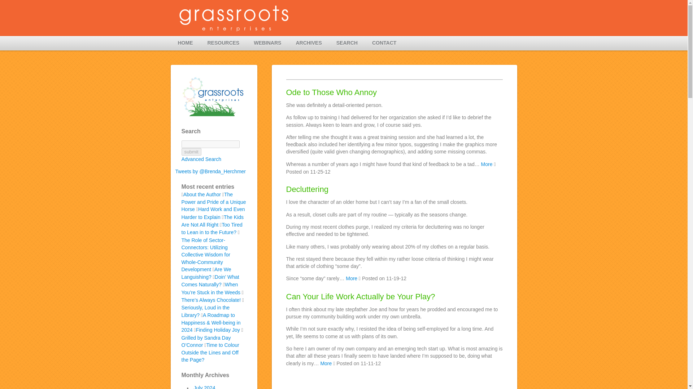  Describe the element at coordinates (223, 43) in the screenshot. I see `RESOURCES` at that location.